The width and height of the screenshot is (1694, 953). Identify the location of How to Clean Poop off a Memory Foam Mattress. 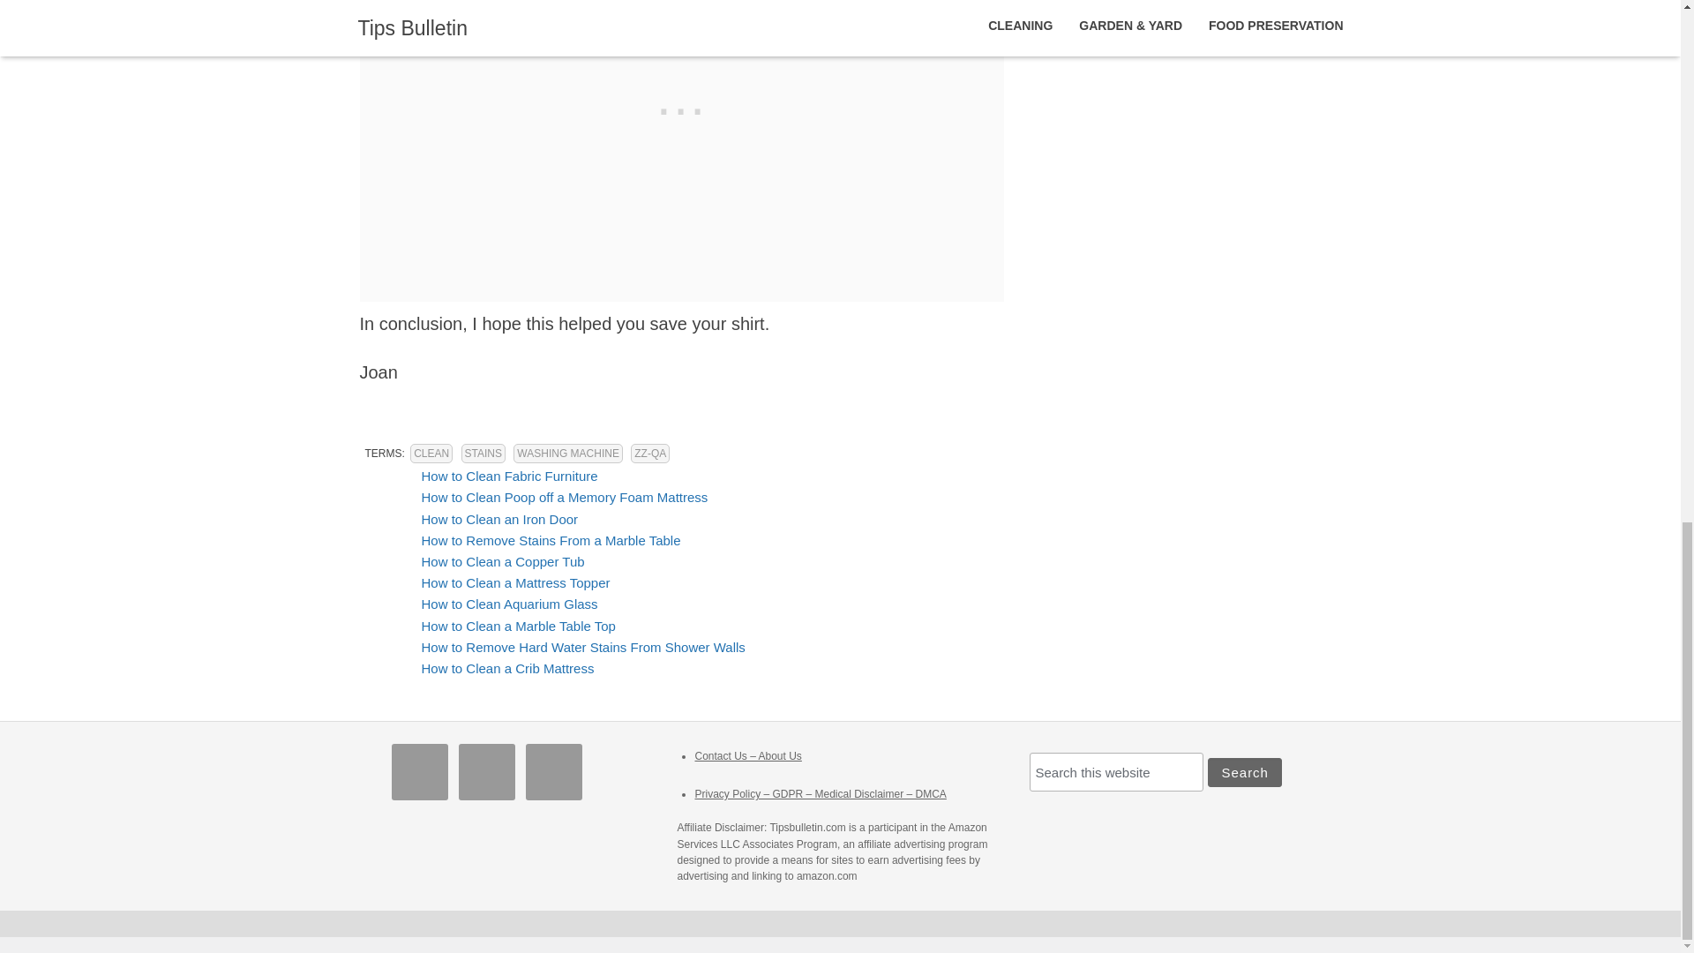
(565, 498).